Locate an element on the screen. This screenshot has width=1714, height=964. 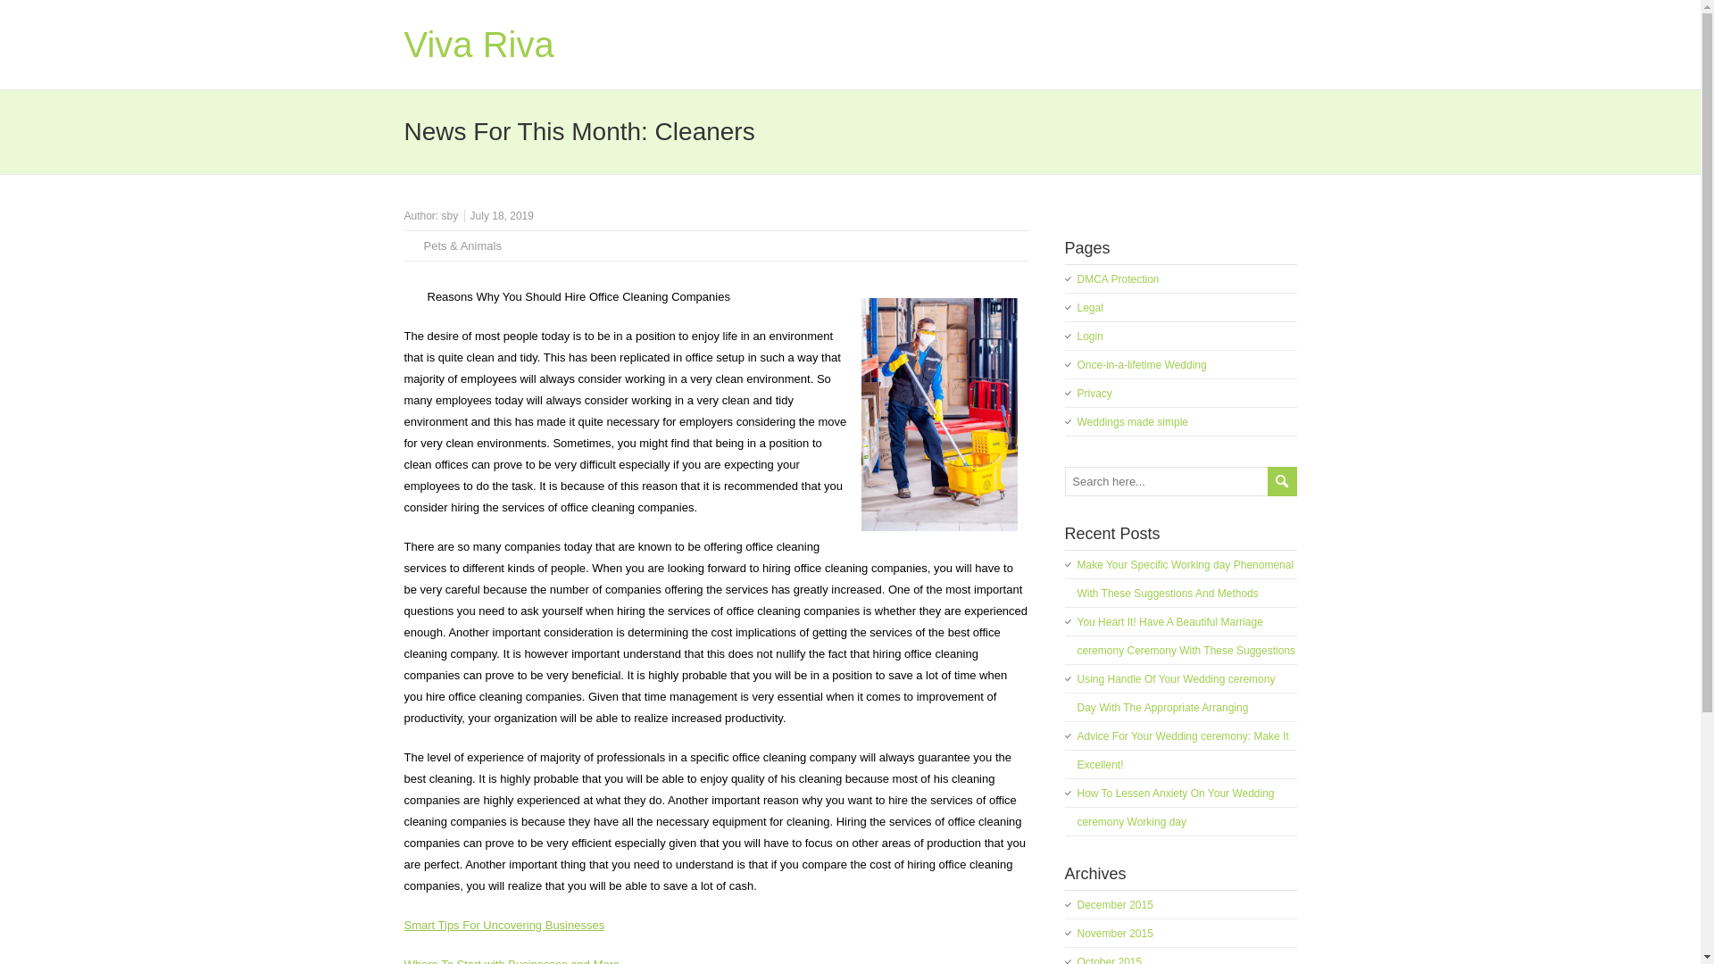
Advice For Your Wedding ceremony: Make It Excellent! is located at coordinates (1182, 750).